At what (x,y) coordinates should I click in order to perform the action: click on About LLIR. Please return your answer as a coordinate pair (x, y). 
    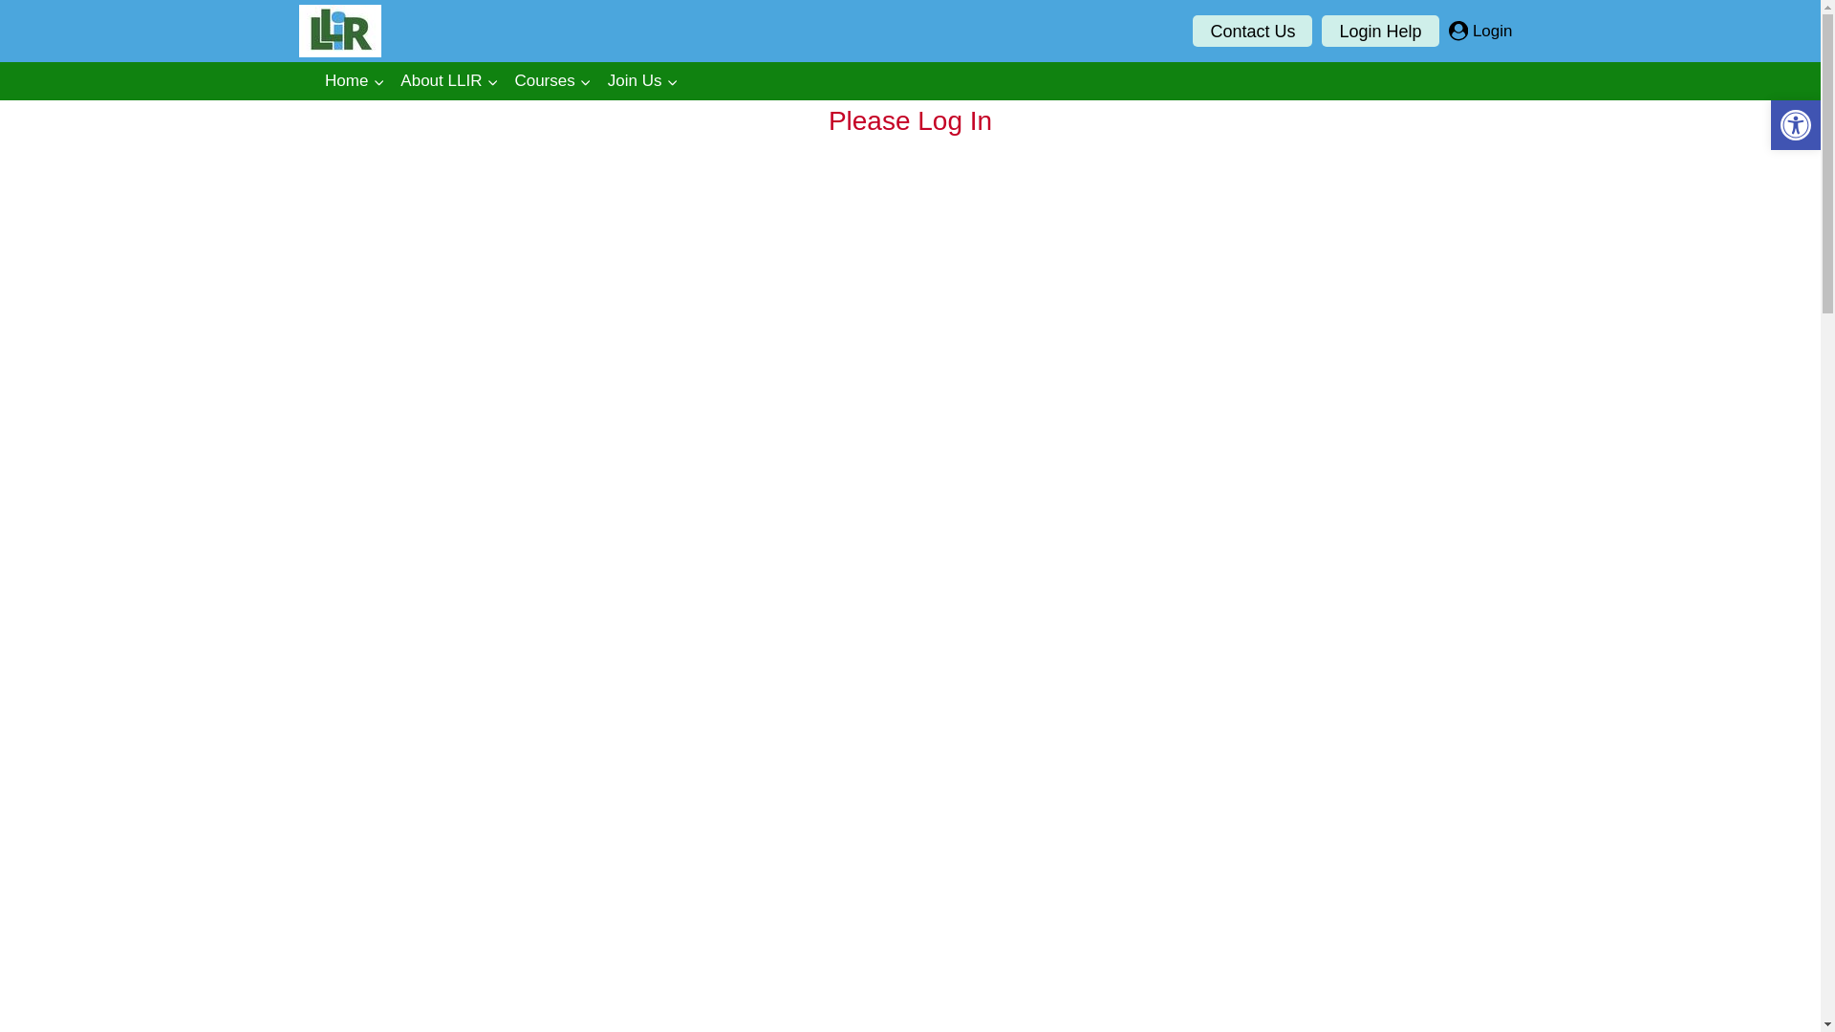
    Looking at the image, I should click on (449, 80).